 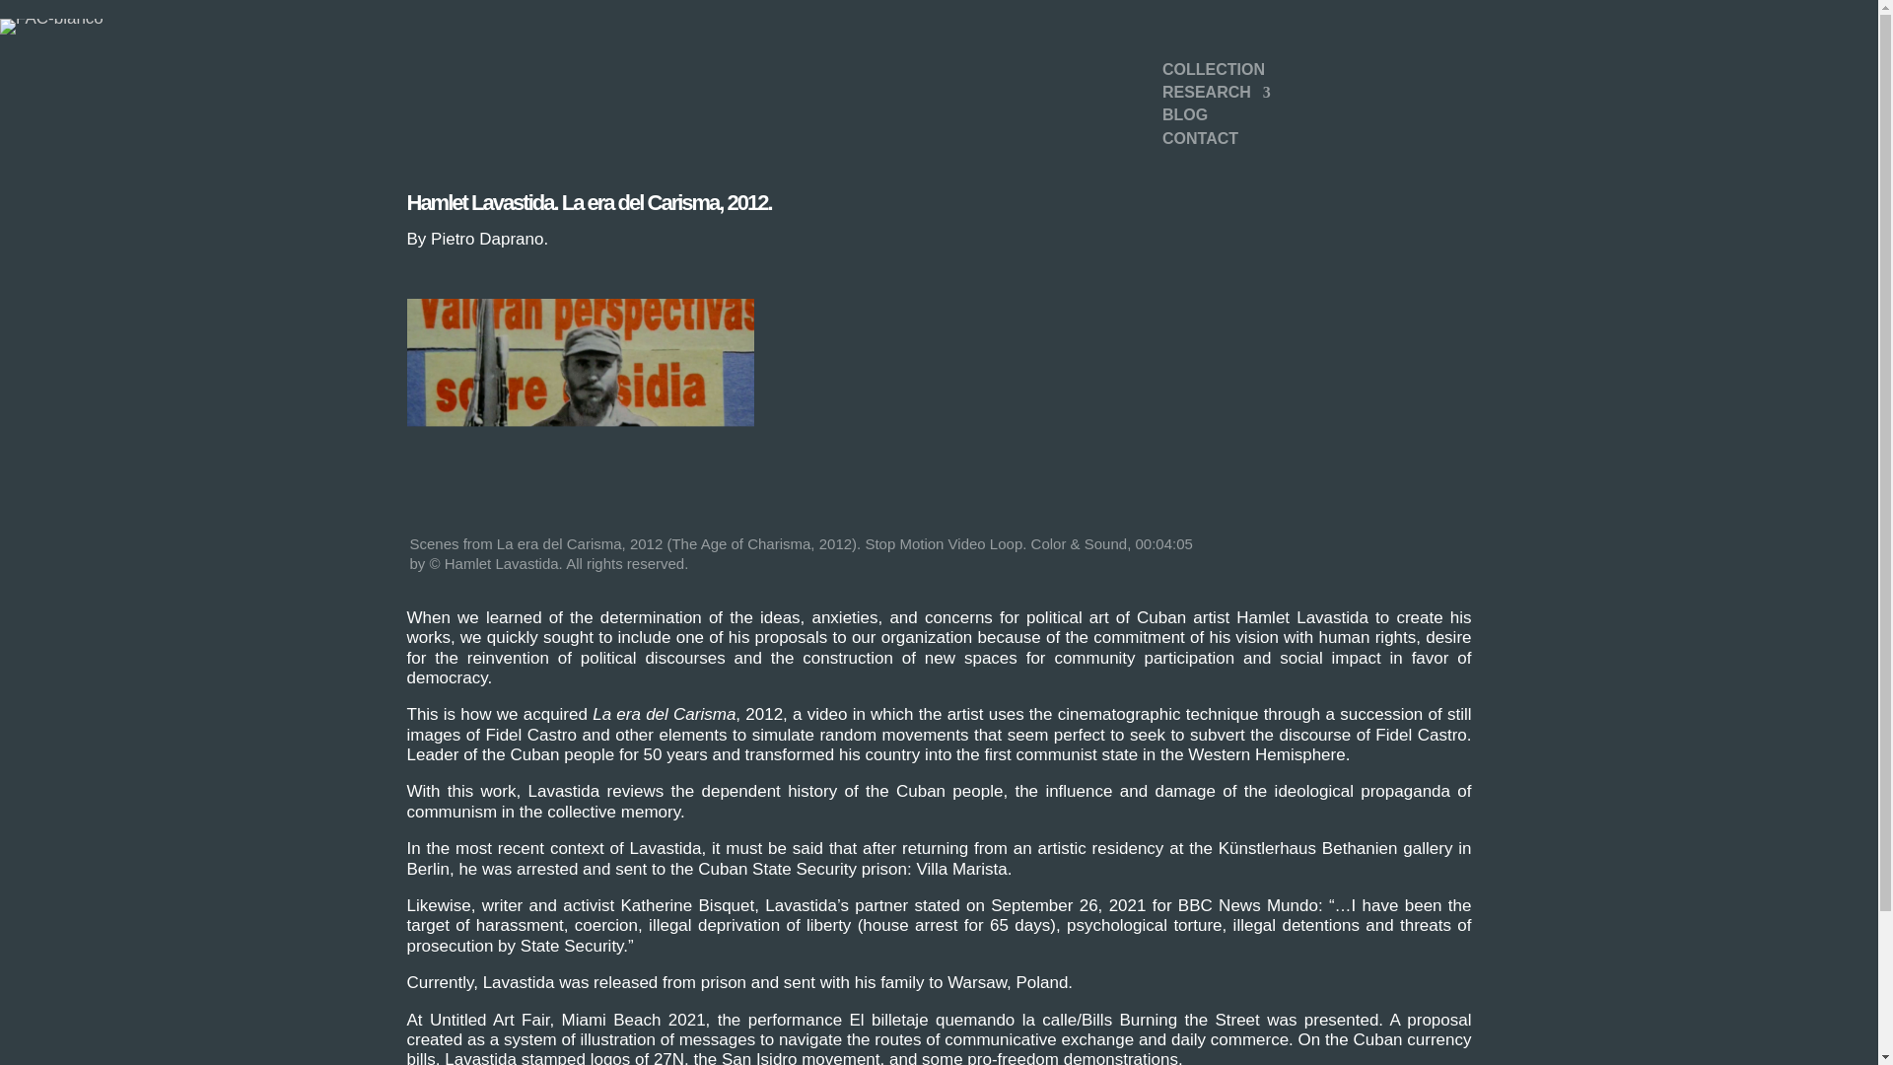 I want to click on CONTACT, so click(x=1199, y=142).